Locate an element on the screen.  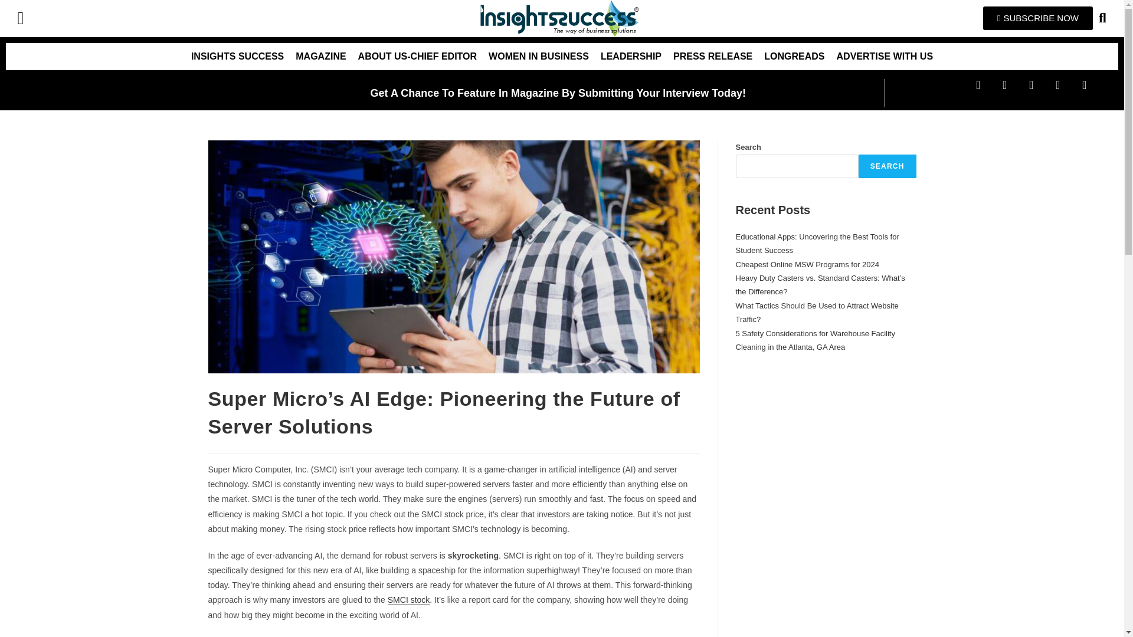
SUBSCRIBE NOW is located at coordinates (1038, 18).